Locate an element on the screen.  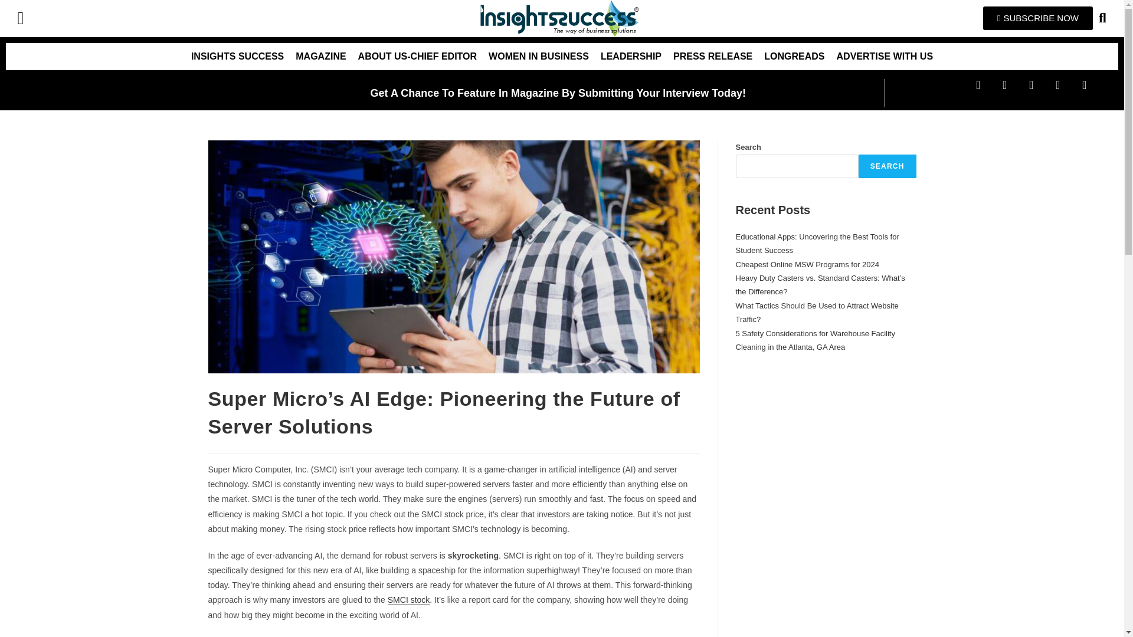
SUBSCRIBE NOW is located at coordinates (1038, 18).